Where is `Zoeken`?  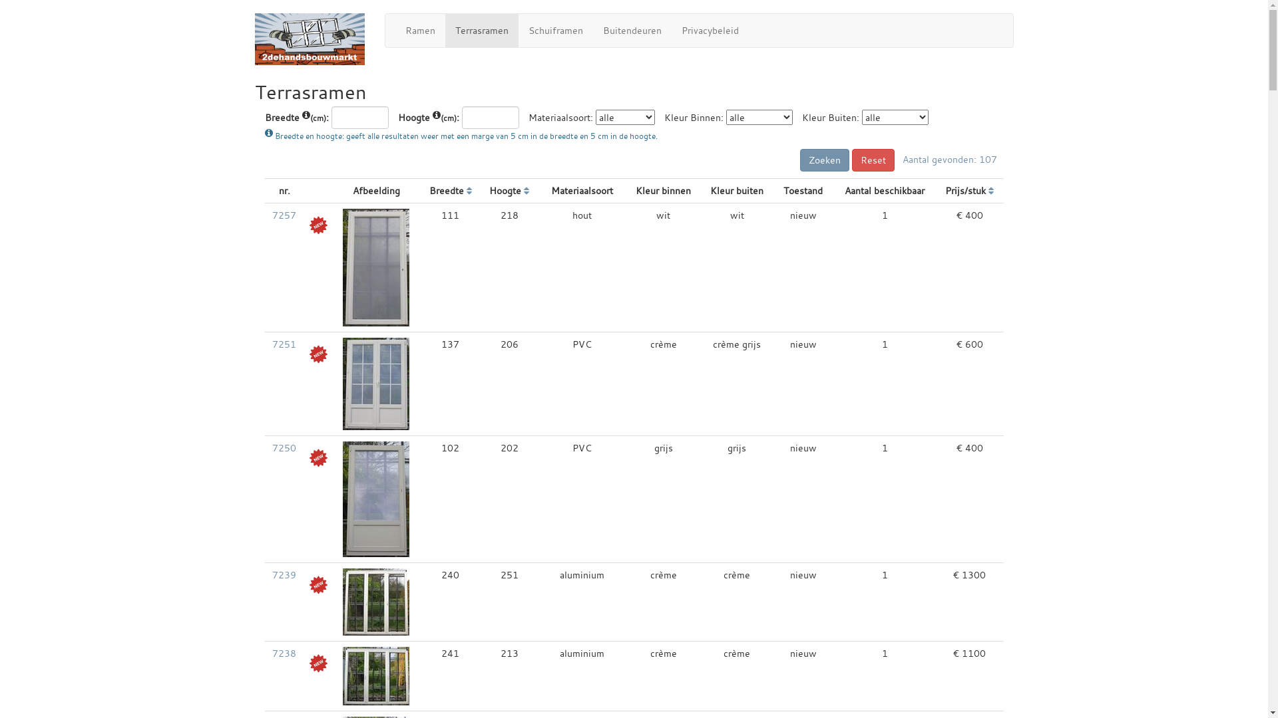 Zoeken is located at coordinates (825, 160).